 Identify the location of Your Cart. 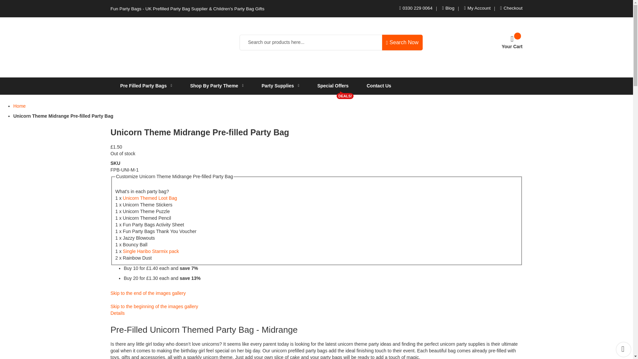
(512, 42).